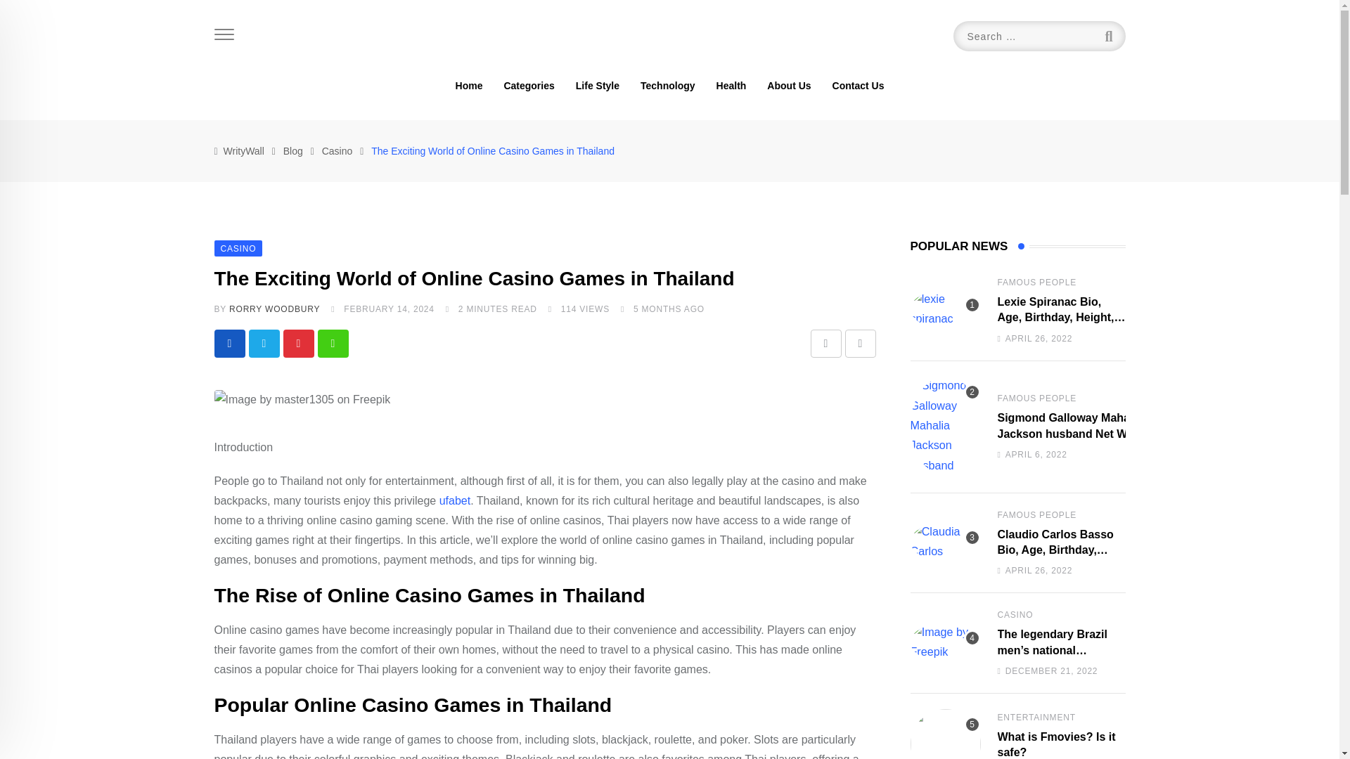  I want to click on CASINO, so click(238, 247).